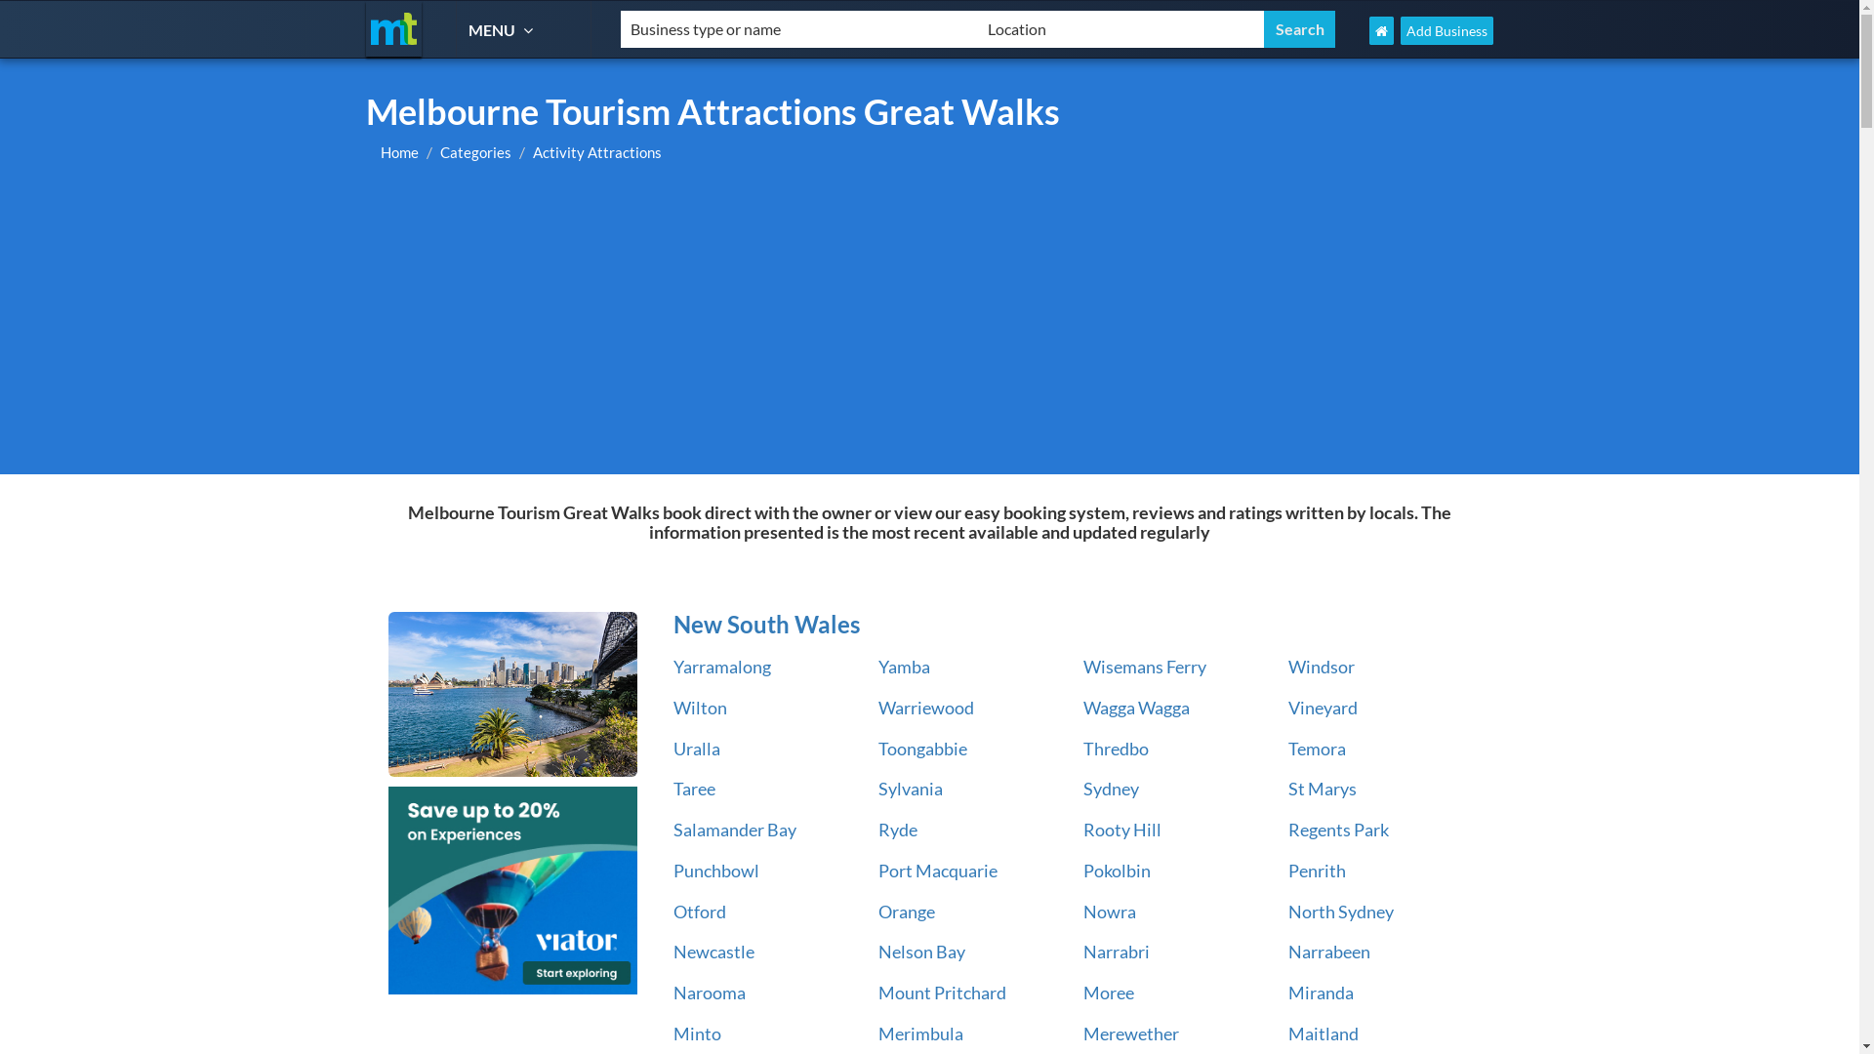 This screenshot has width=1874, height=1054. What do you see at coordinates (911, 789) in the screenshot?
I see `Sylvania` at bounding box center [911, 789].